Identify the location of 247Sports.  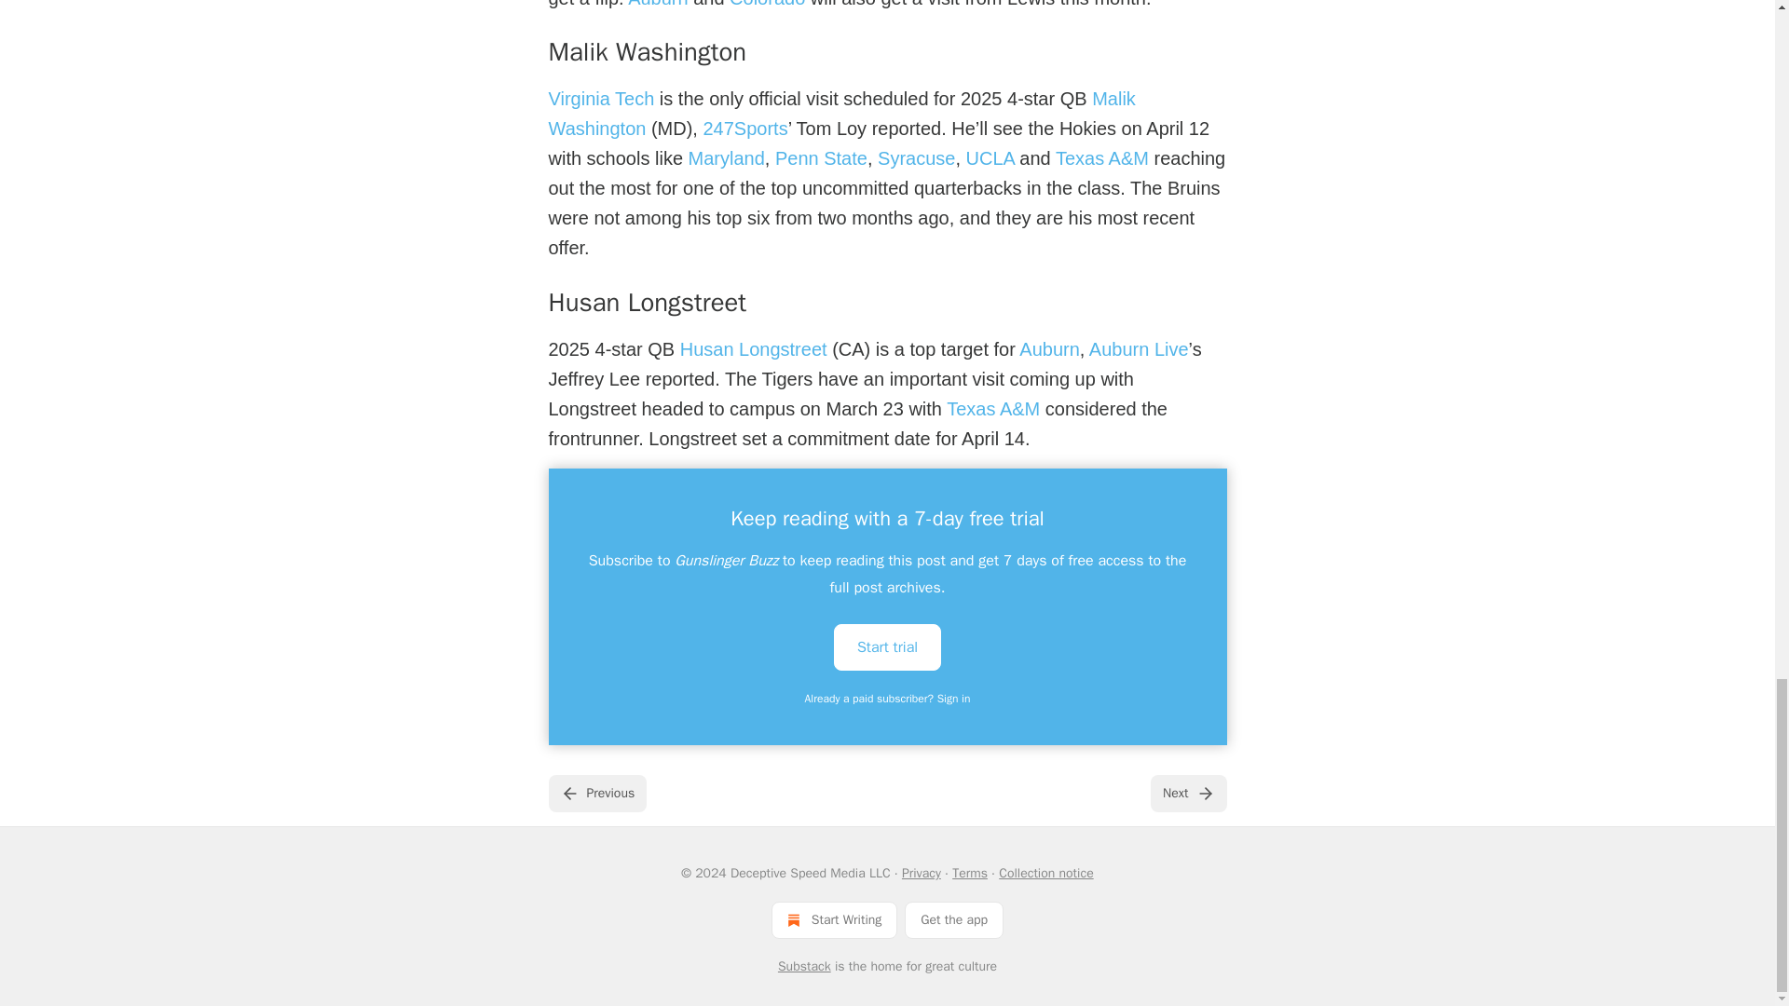
(744, 129).